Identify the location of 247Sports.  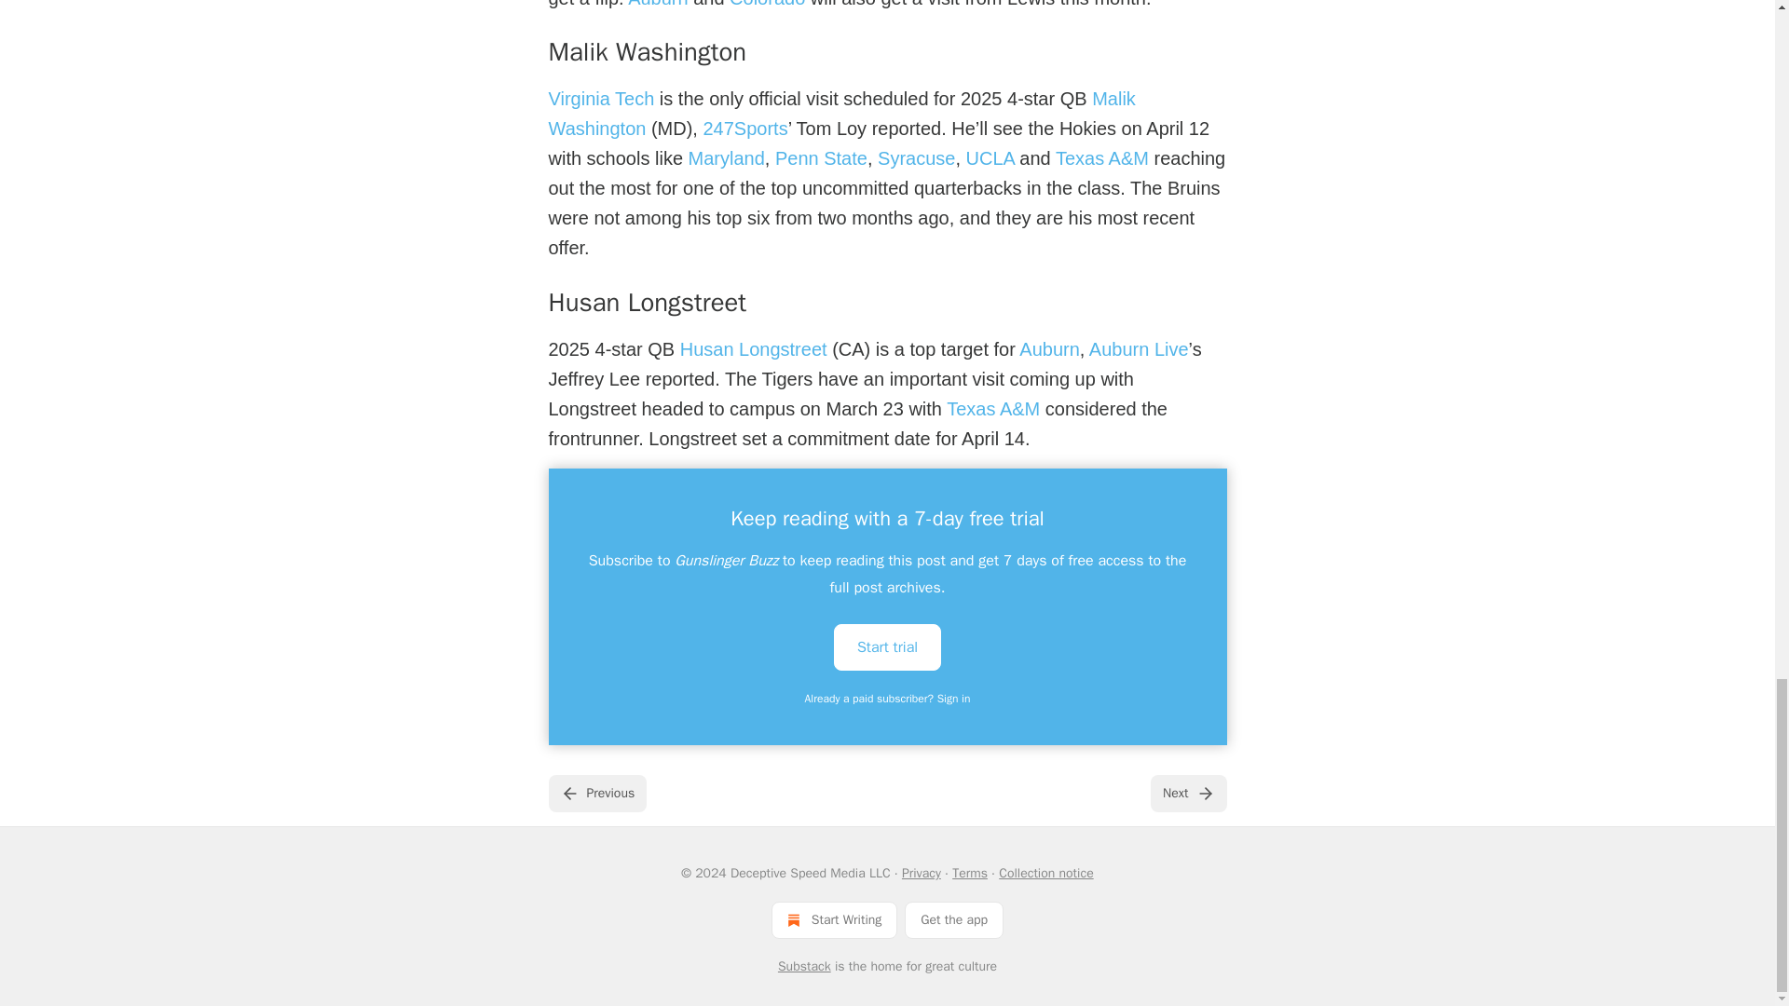
(744, 129).